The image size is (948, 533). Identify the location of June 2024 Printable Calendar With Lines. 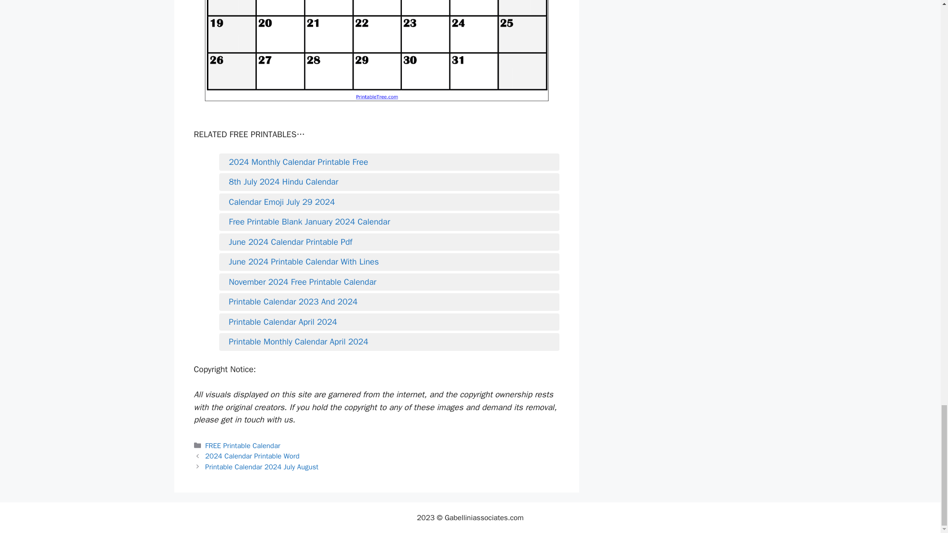
(389, 262).